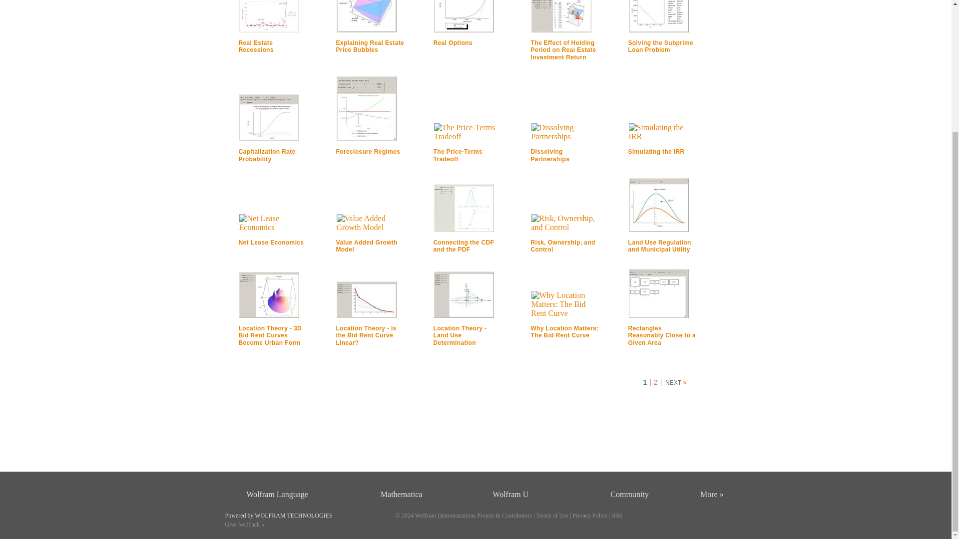 The width and height of the screenshot is (959, 539). What do you see at coordinates (256, 46) in the screenshot?
I see `Real Estate Recessions` at bounding box center [256, 46].